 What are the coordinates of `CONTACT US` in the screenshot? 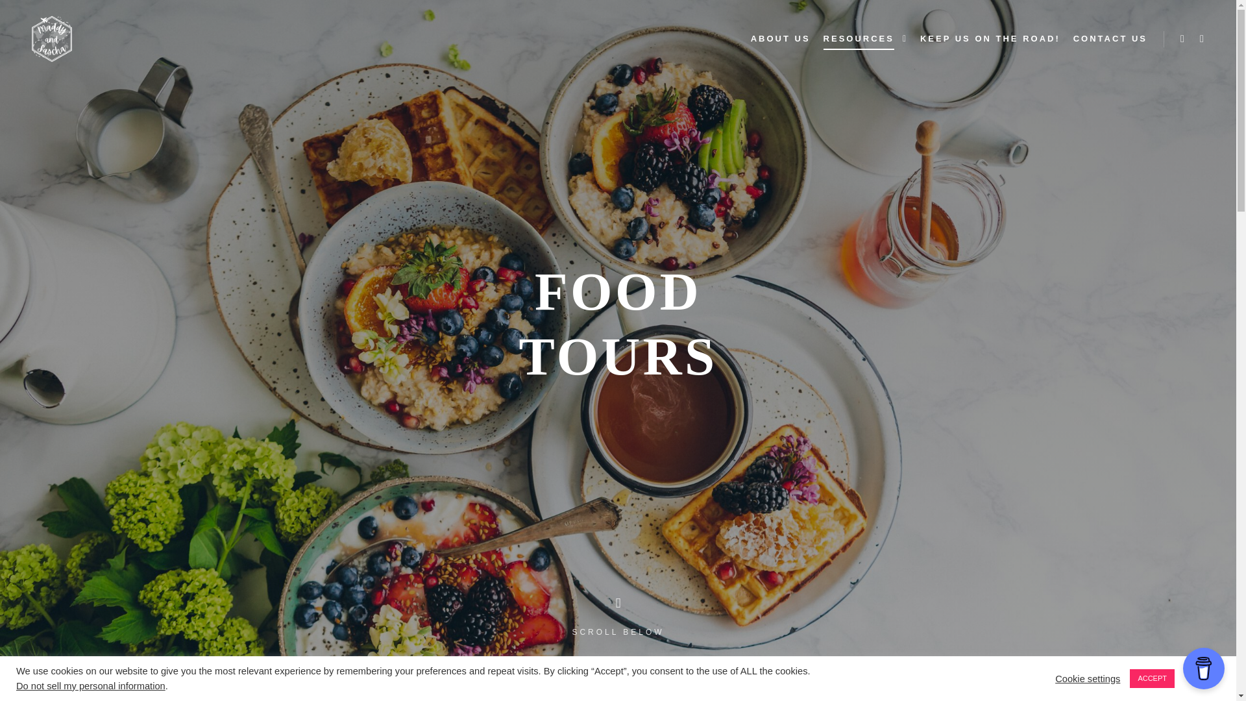 It's located at (1110, 39).